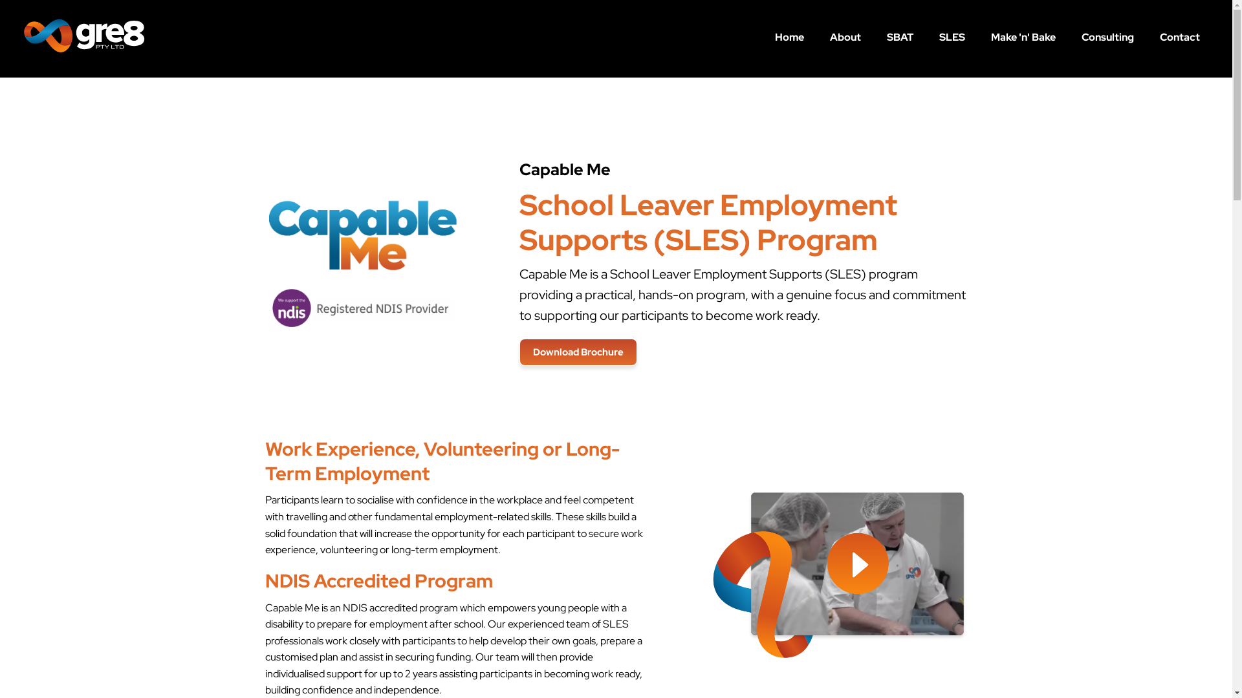 The height and width of the screenshot is (698, 1242). What do you see at coordinates (845, 37) in the screenshot?
I see `About` at bounding box center [845, 37].